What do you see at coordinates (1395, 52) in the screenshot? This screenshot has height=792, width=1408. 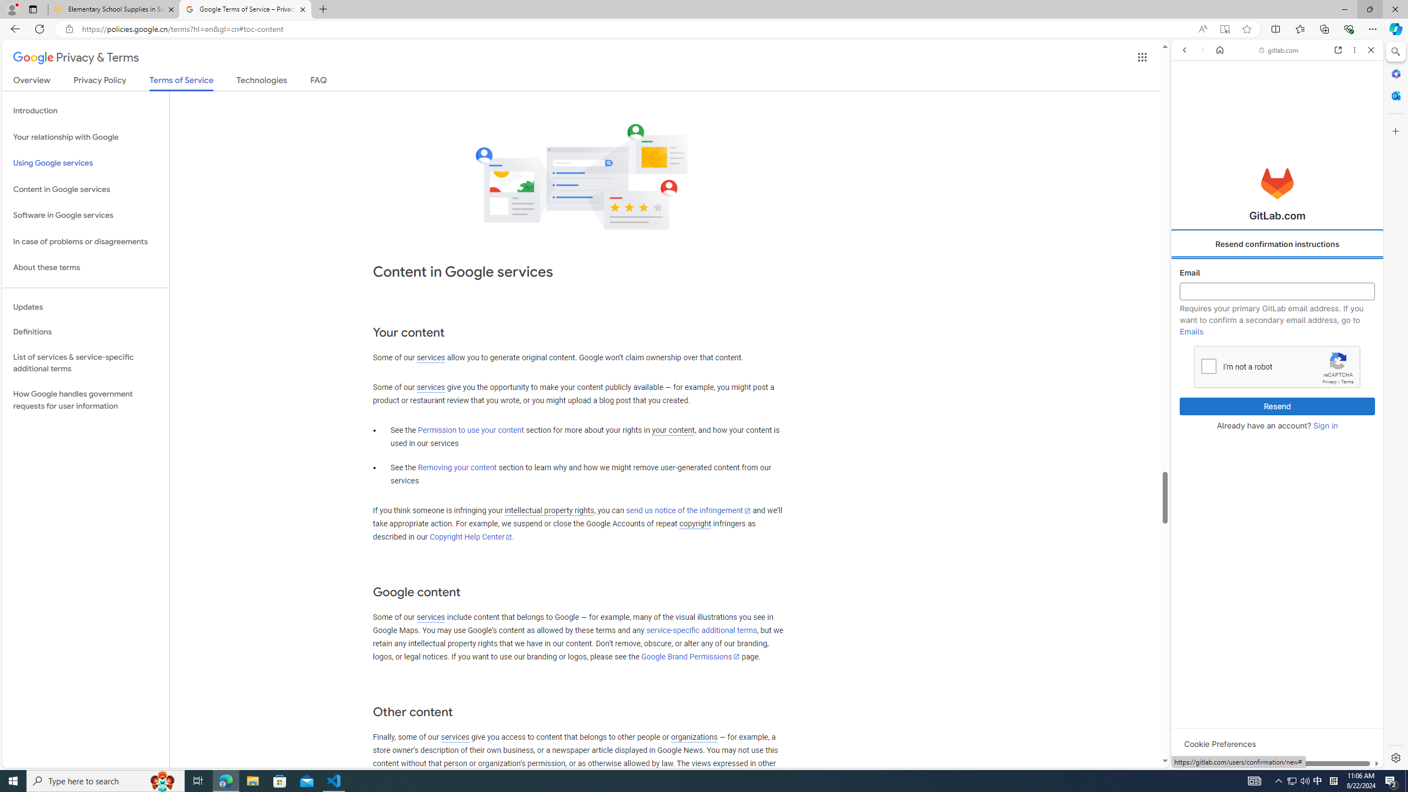 I see `Close Search pane` at bounding box center [1395, 52].